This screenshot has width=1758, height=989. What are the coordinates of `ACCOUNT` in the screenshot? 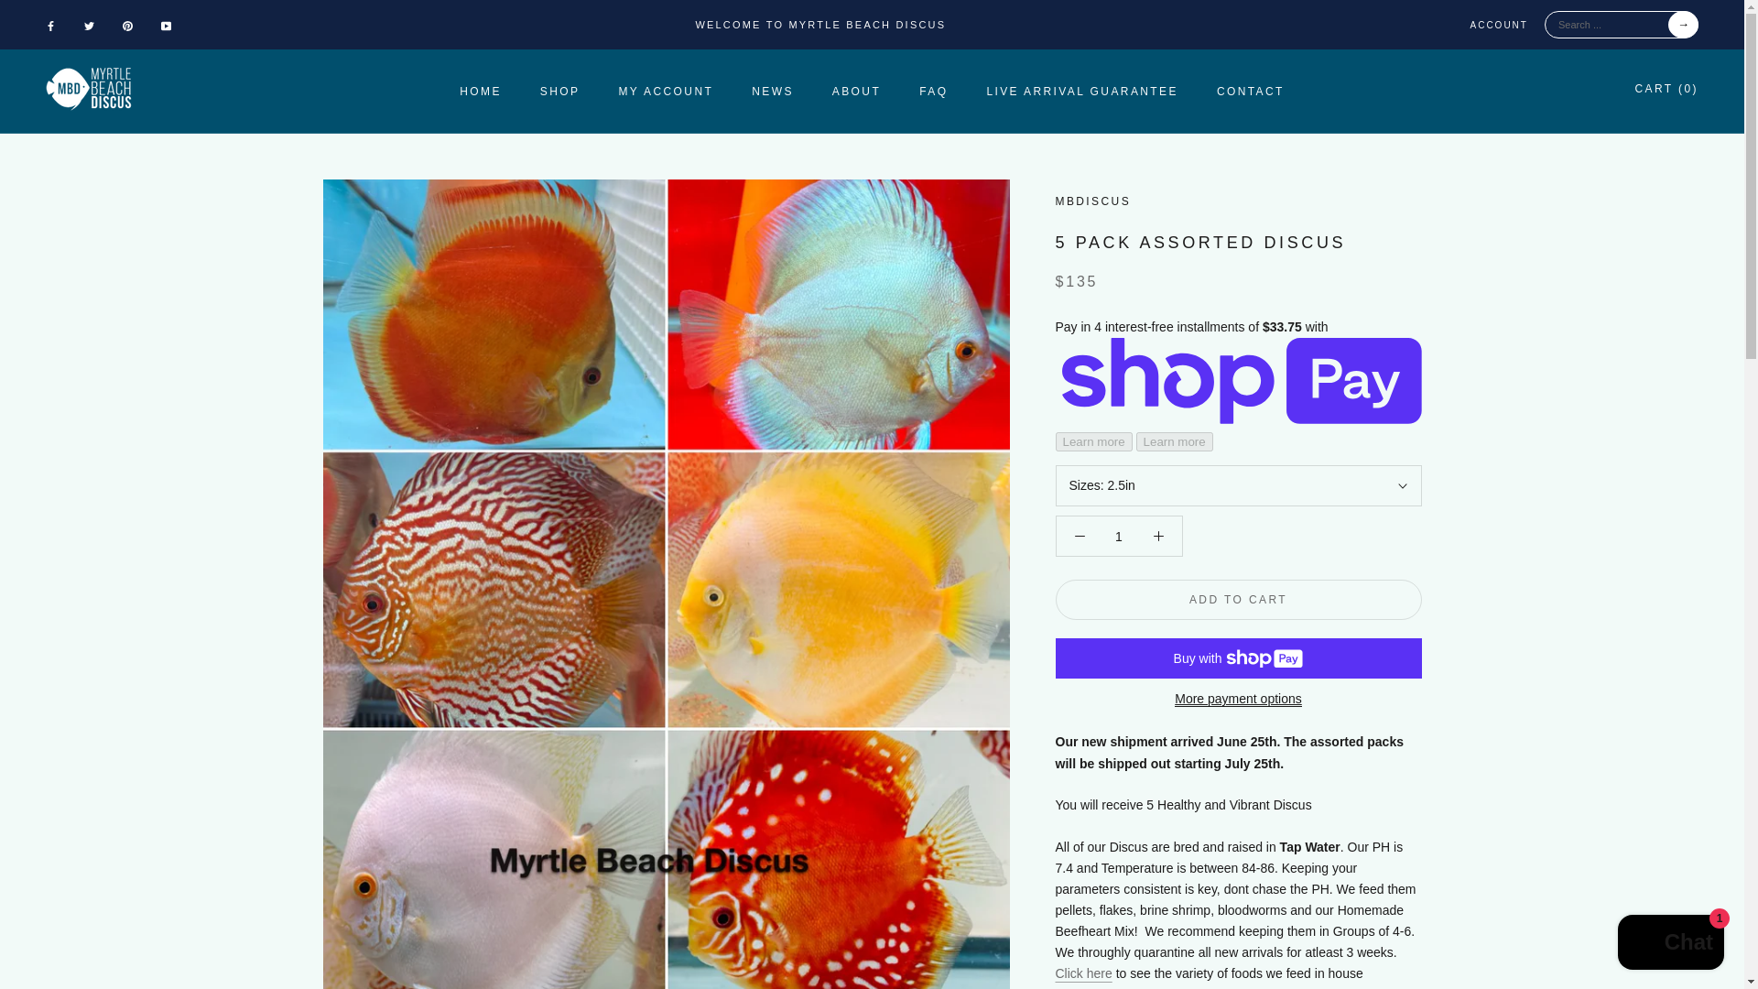 It's located at (933, 91).